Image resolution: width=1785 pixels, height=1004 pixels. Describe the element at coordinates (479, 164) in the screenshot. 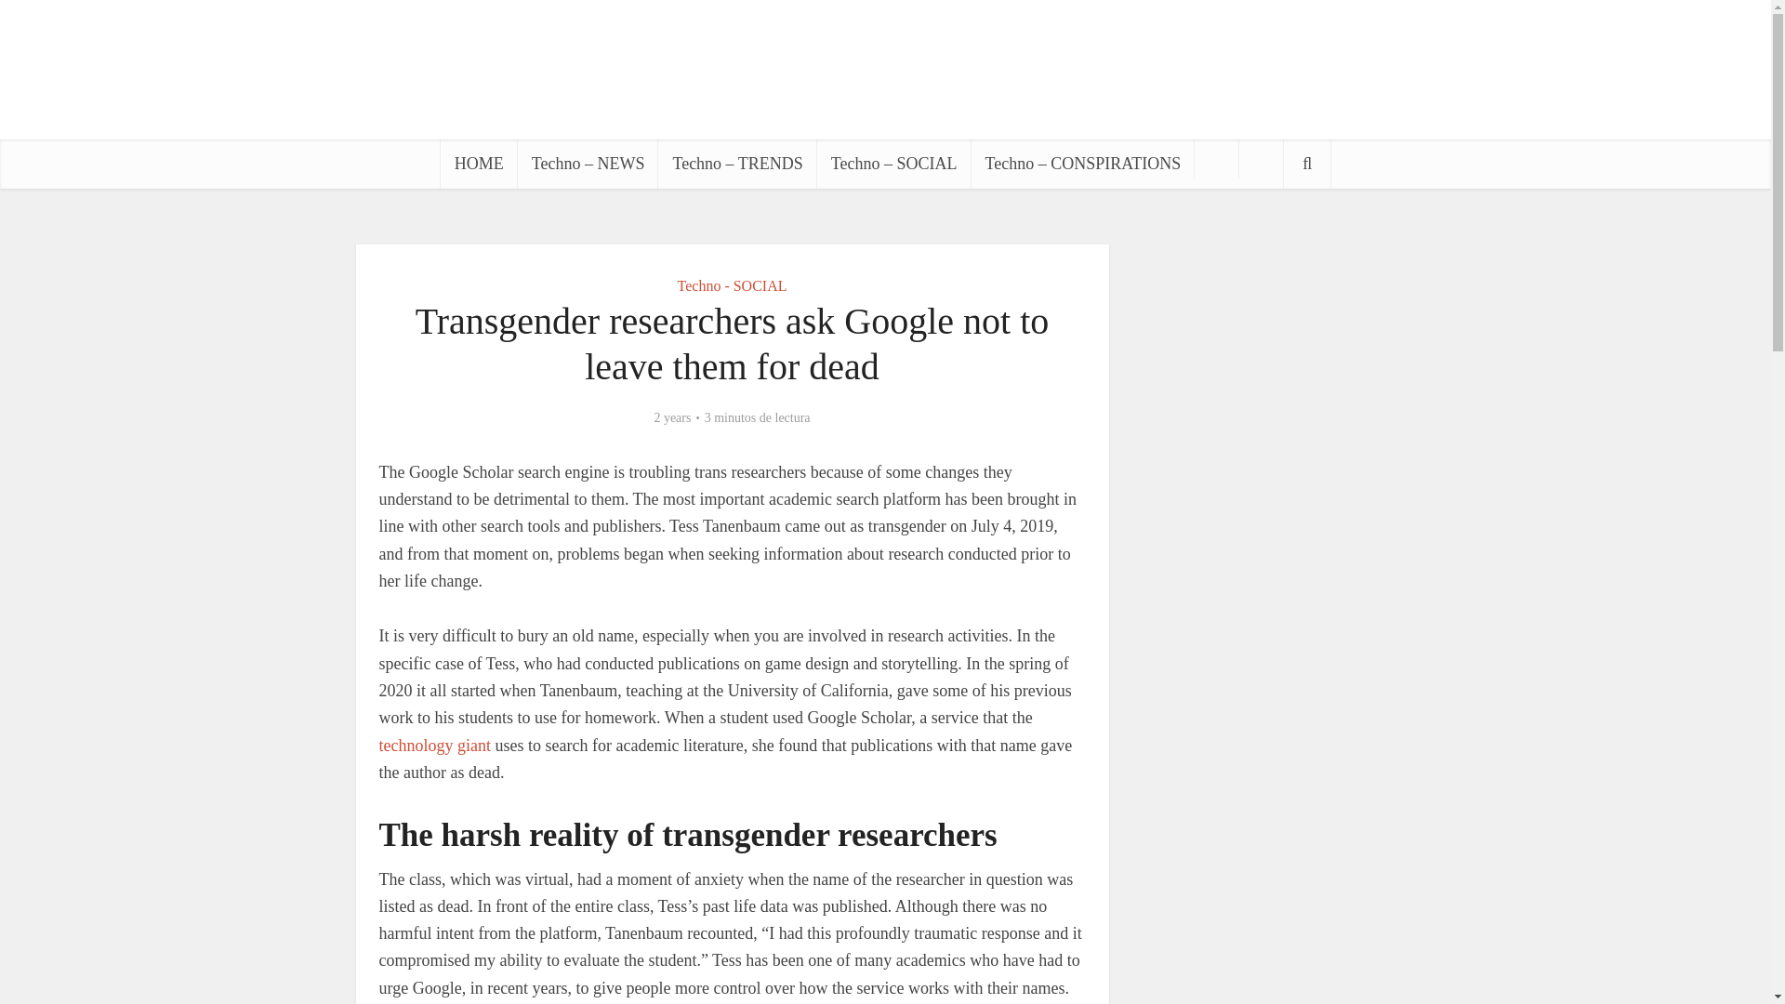

I see `HOME` at that location.